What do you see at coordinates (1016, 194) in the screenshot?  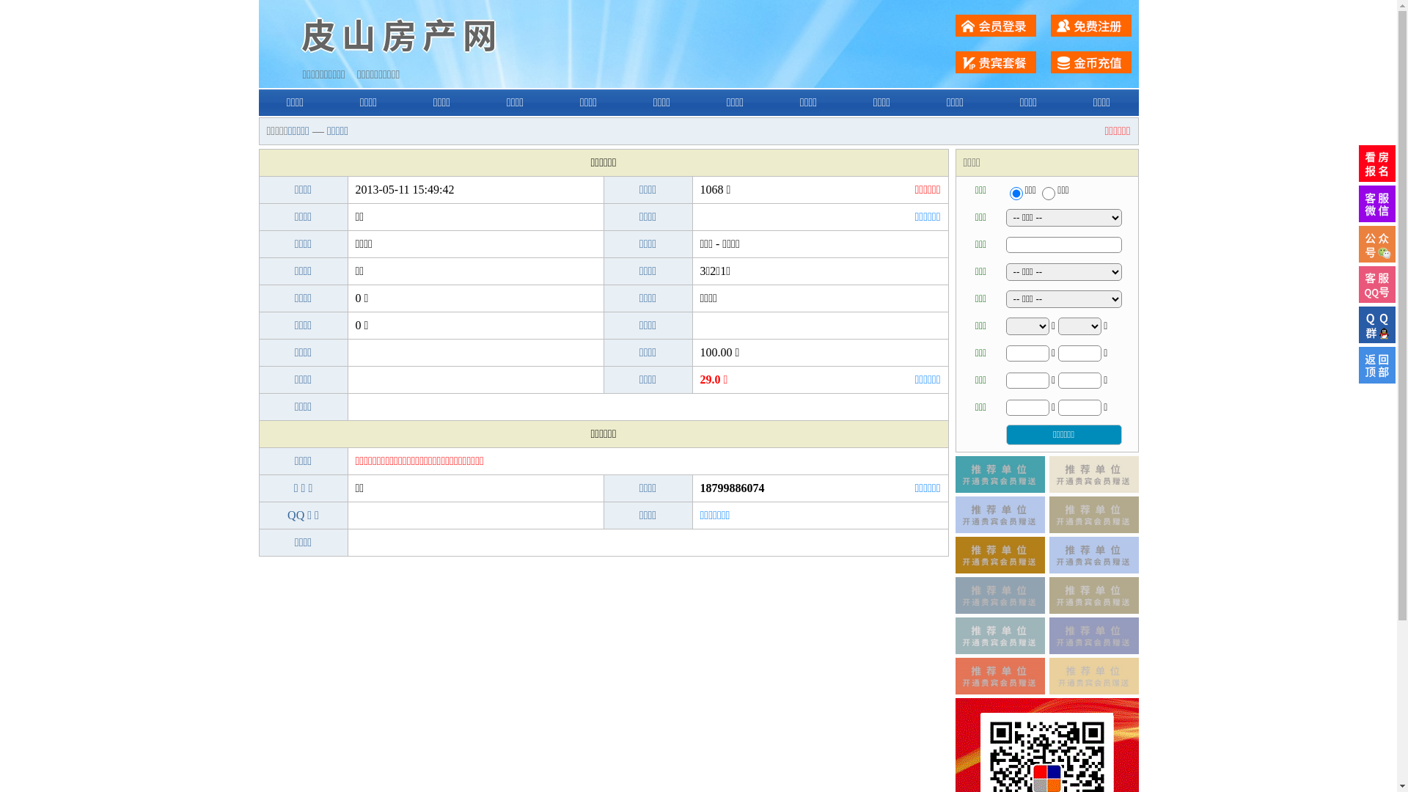 I see `ershou` at bounding box center [1016, 194].